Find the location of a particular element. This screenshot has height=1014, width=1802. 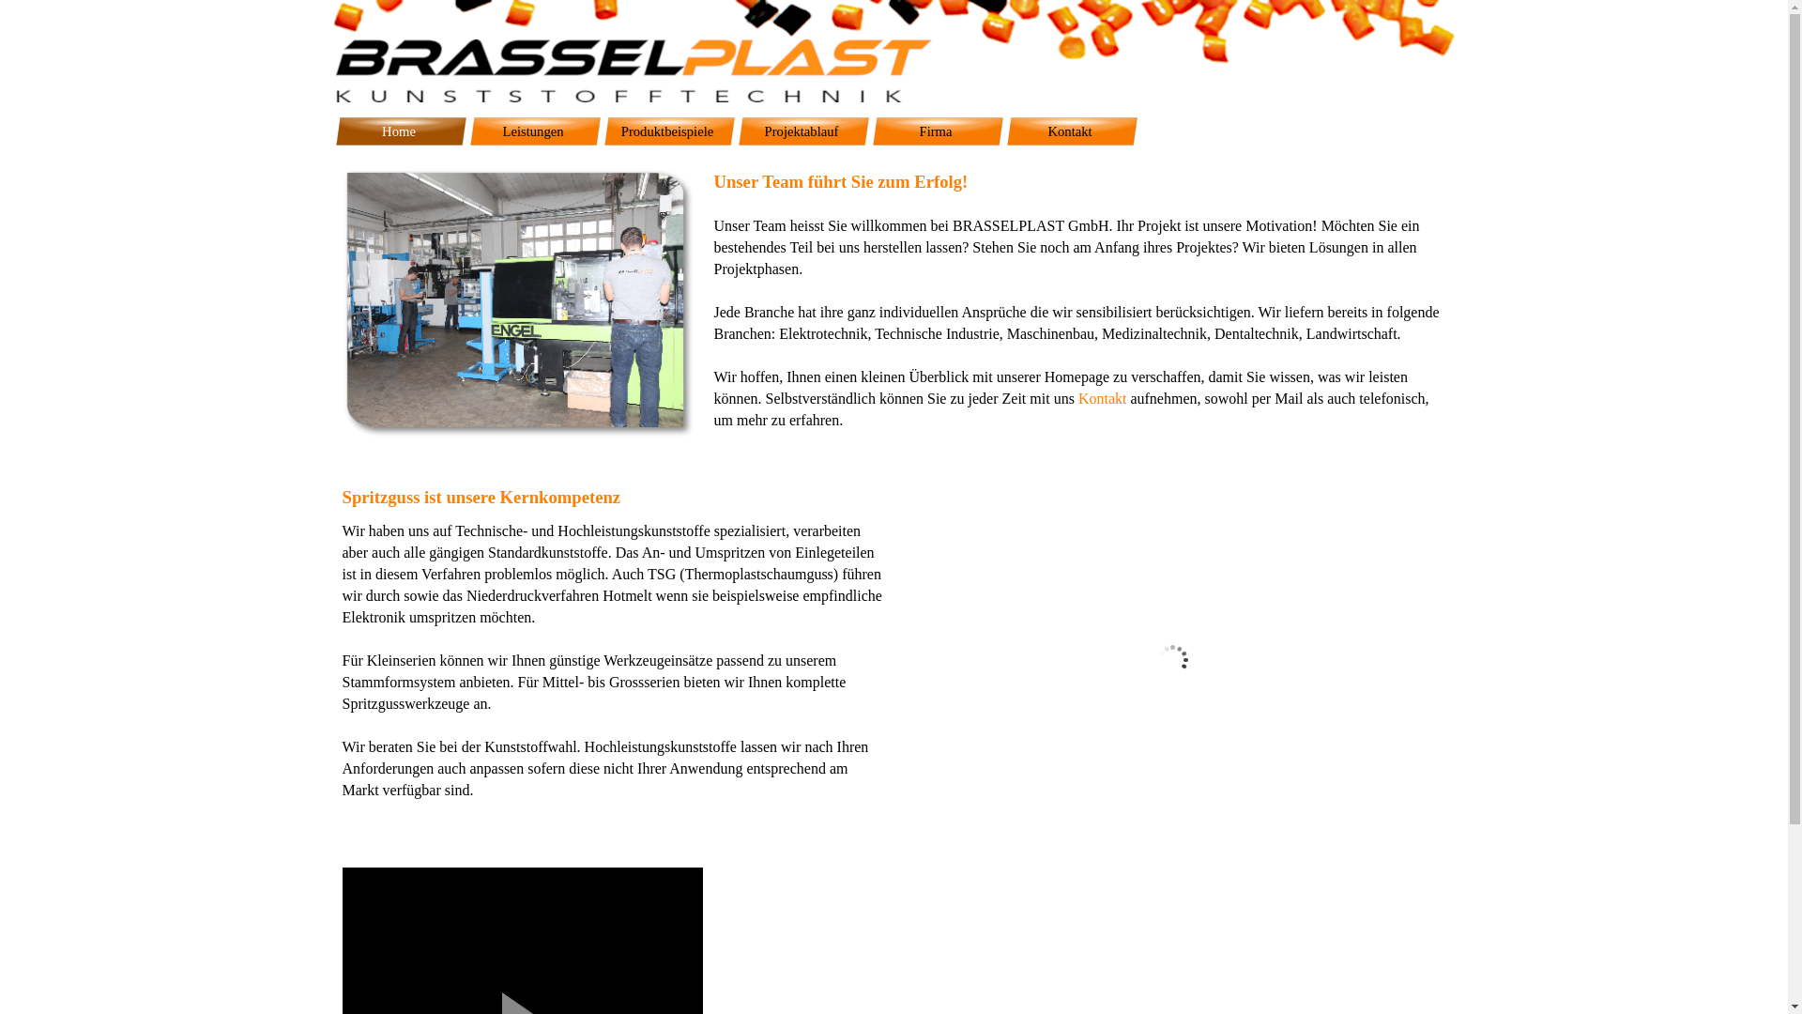

Produktbeispiele is located at coordinates (670, 131).